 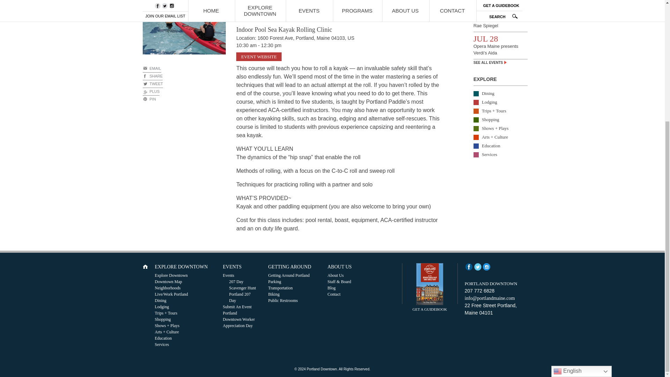 I want to click on Event website, so click(x=259, y=57).